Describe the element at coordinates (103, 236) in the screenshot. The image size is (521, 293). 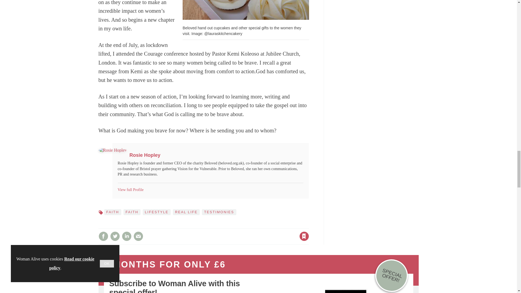
I see `Share this on Facebook` at that location.